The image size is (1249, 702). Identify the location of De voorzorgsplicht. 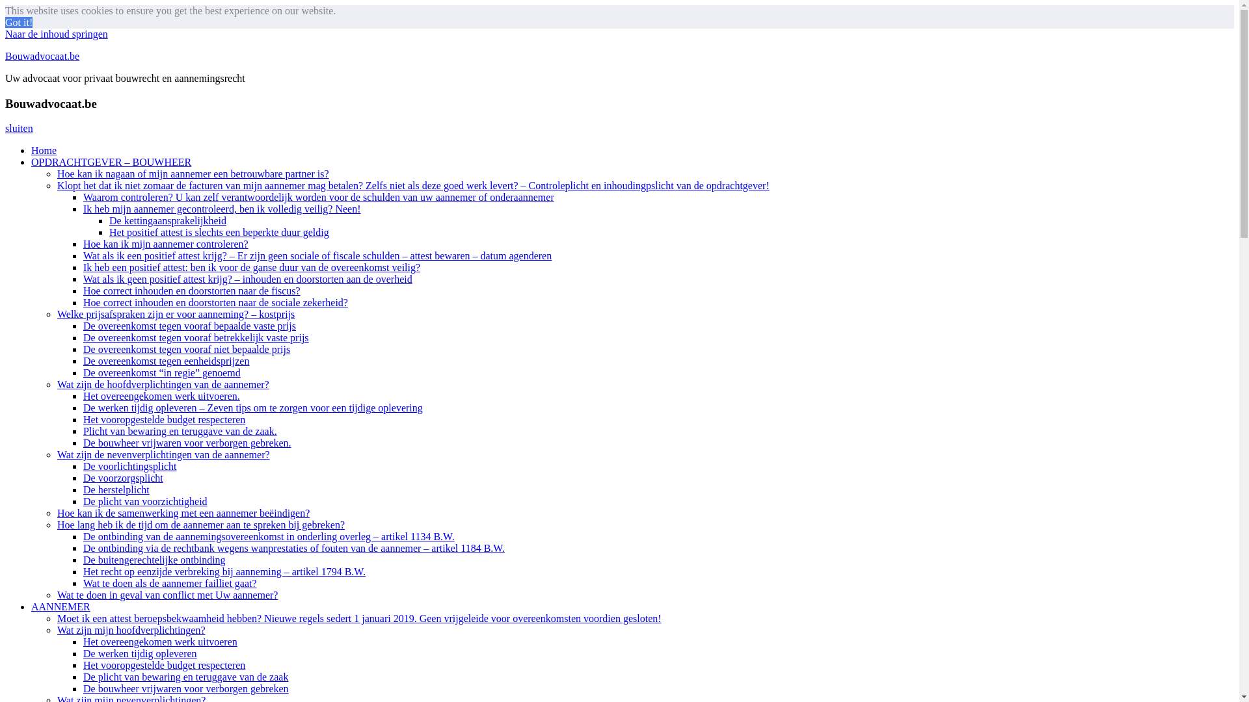
(124, 478).